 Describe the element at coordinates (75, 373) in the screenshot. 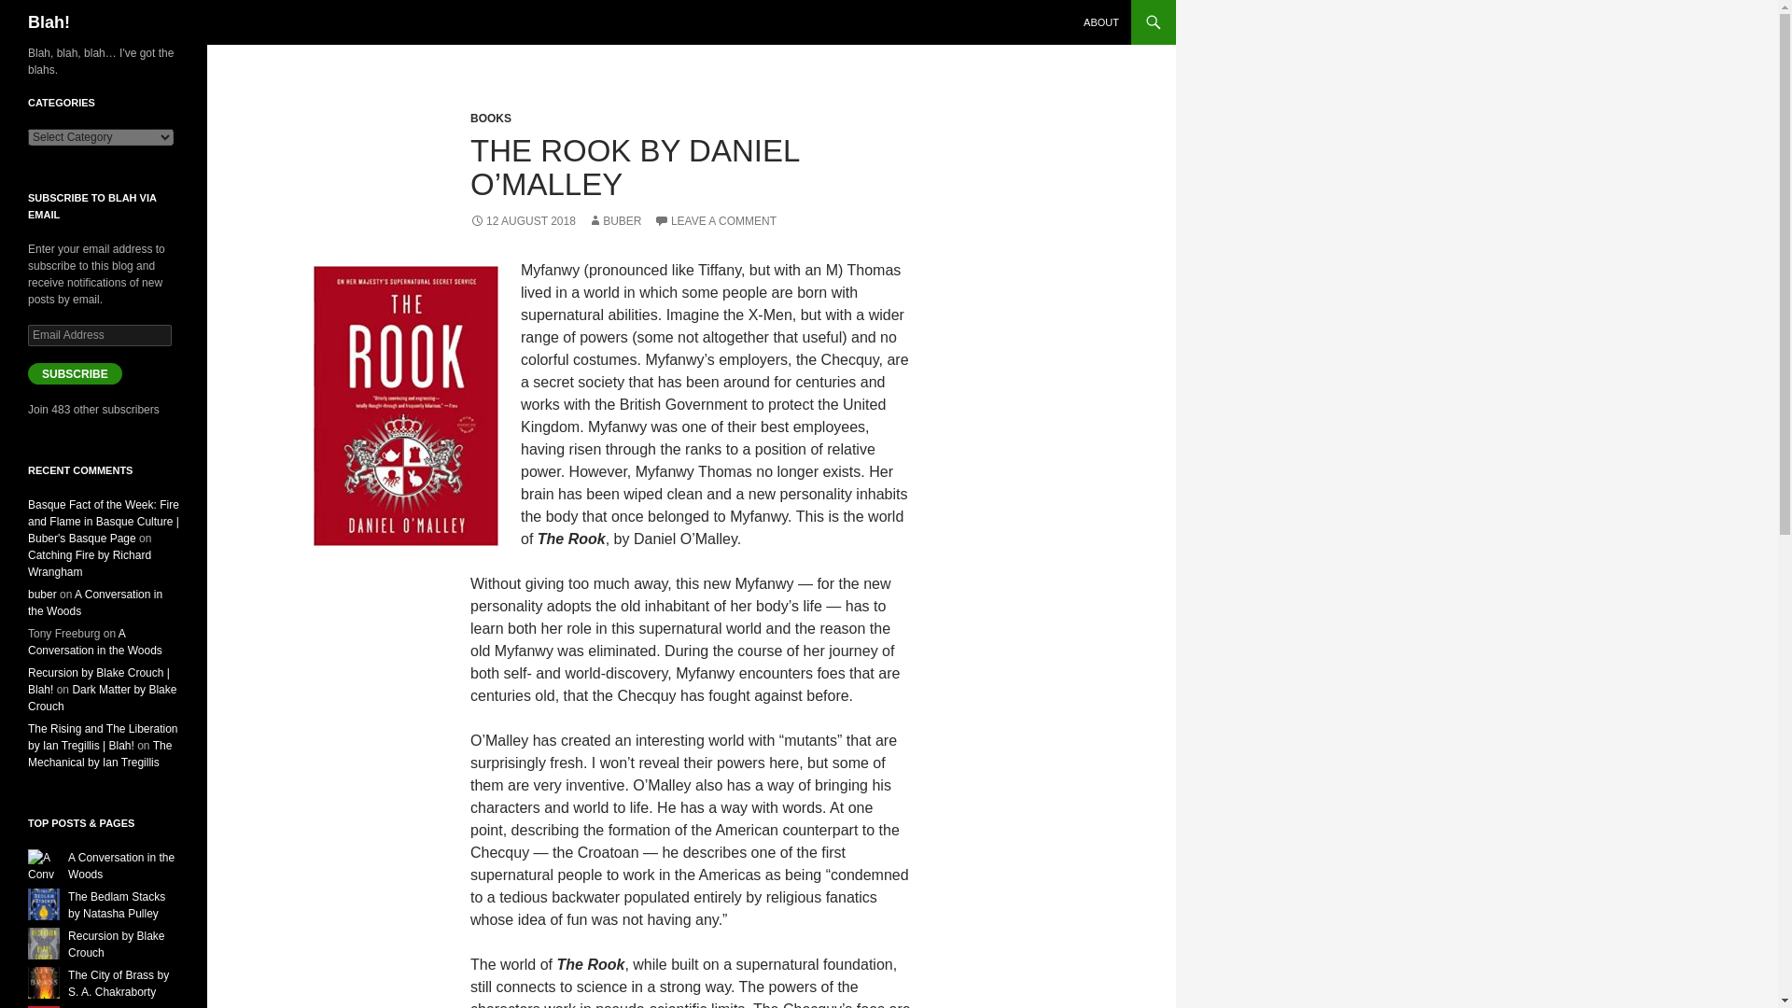

I see `SUBSCRIBE` at that location.